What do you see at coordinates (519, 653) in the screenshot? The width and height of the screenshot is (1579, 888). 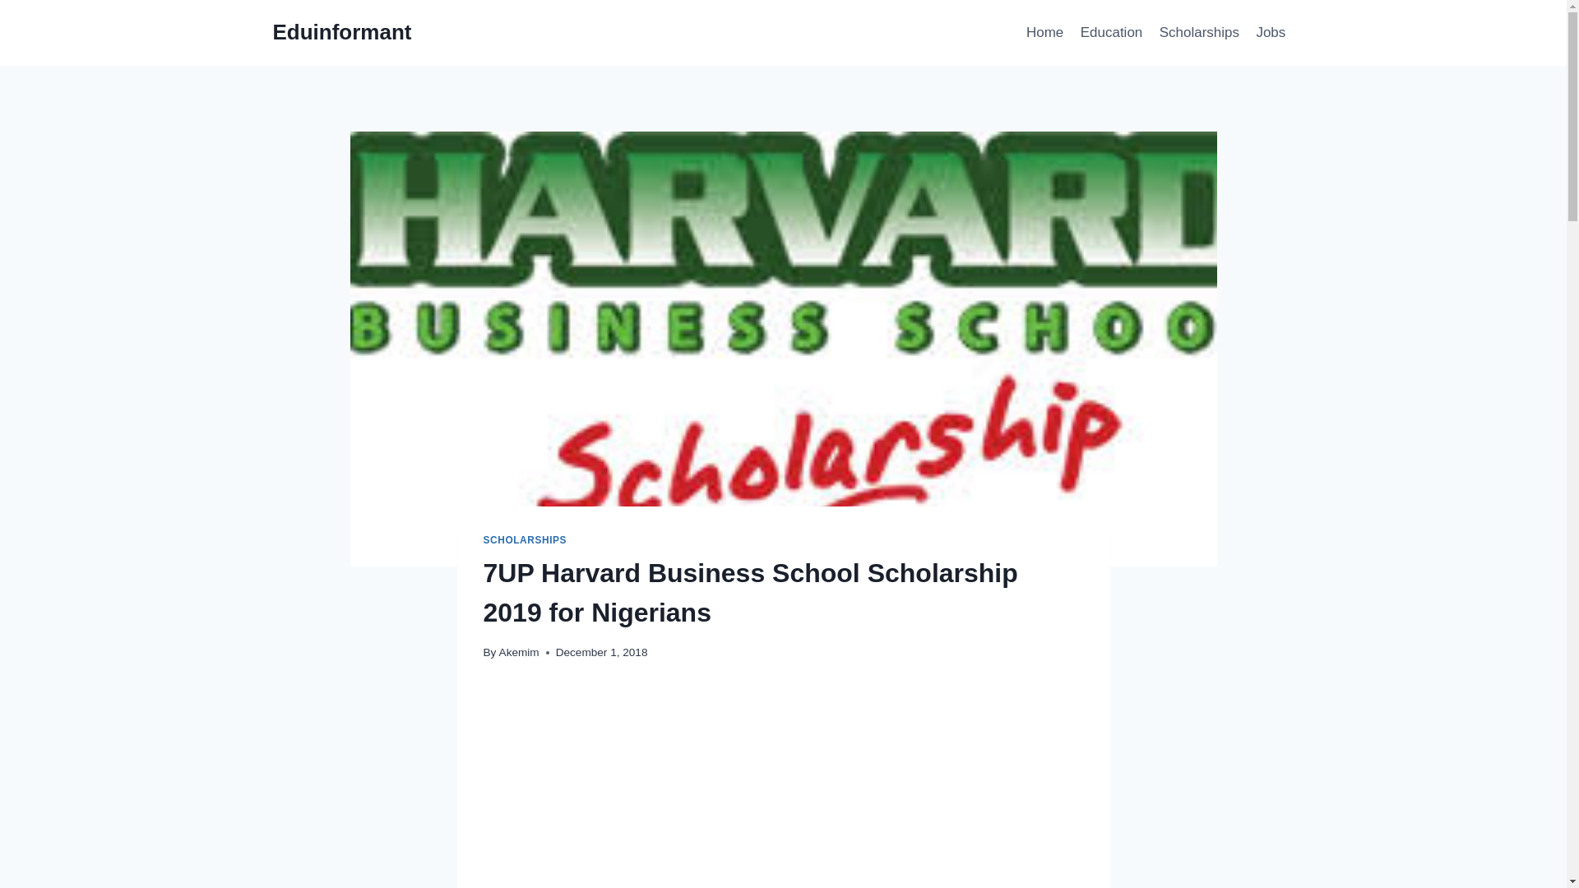 I see `Akemim` at bounding box center [519, 653].